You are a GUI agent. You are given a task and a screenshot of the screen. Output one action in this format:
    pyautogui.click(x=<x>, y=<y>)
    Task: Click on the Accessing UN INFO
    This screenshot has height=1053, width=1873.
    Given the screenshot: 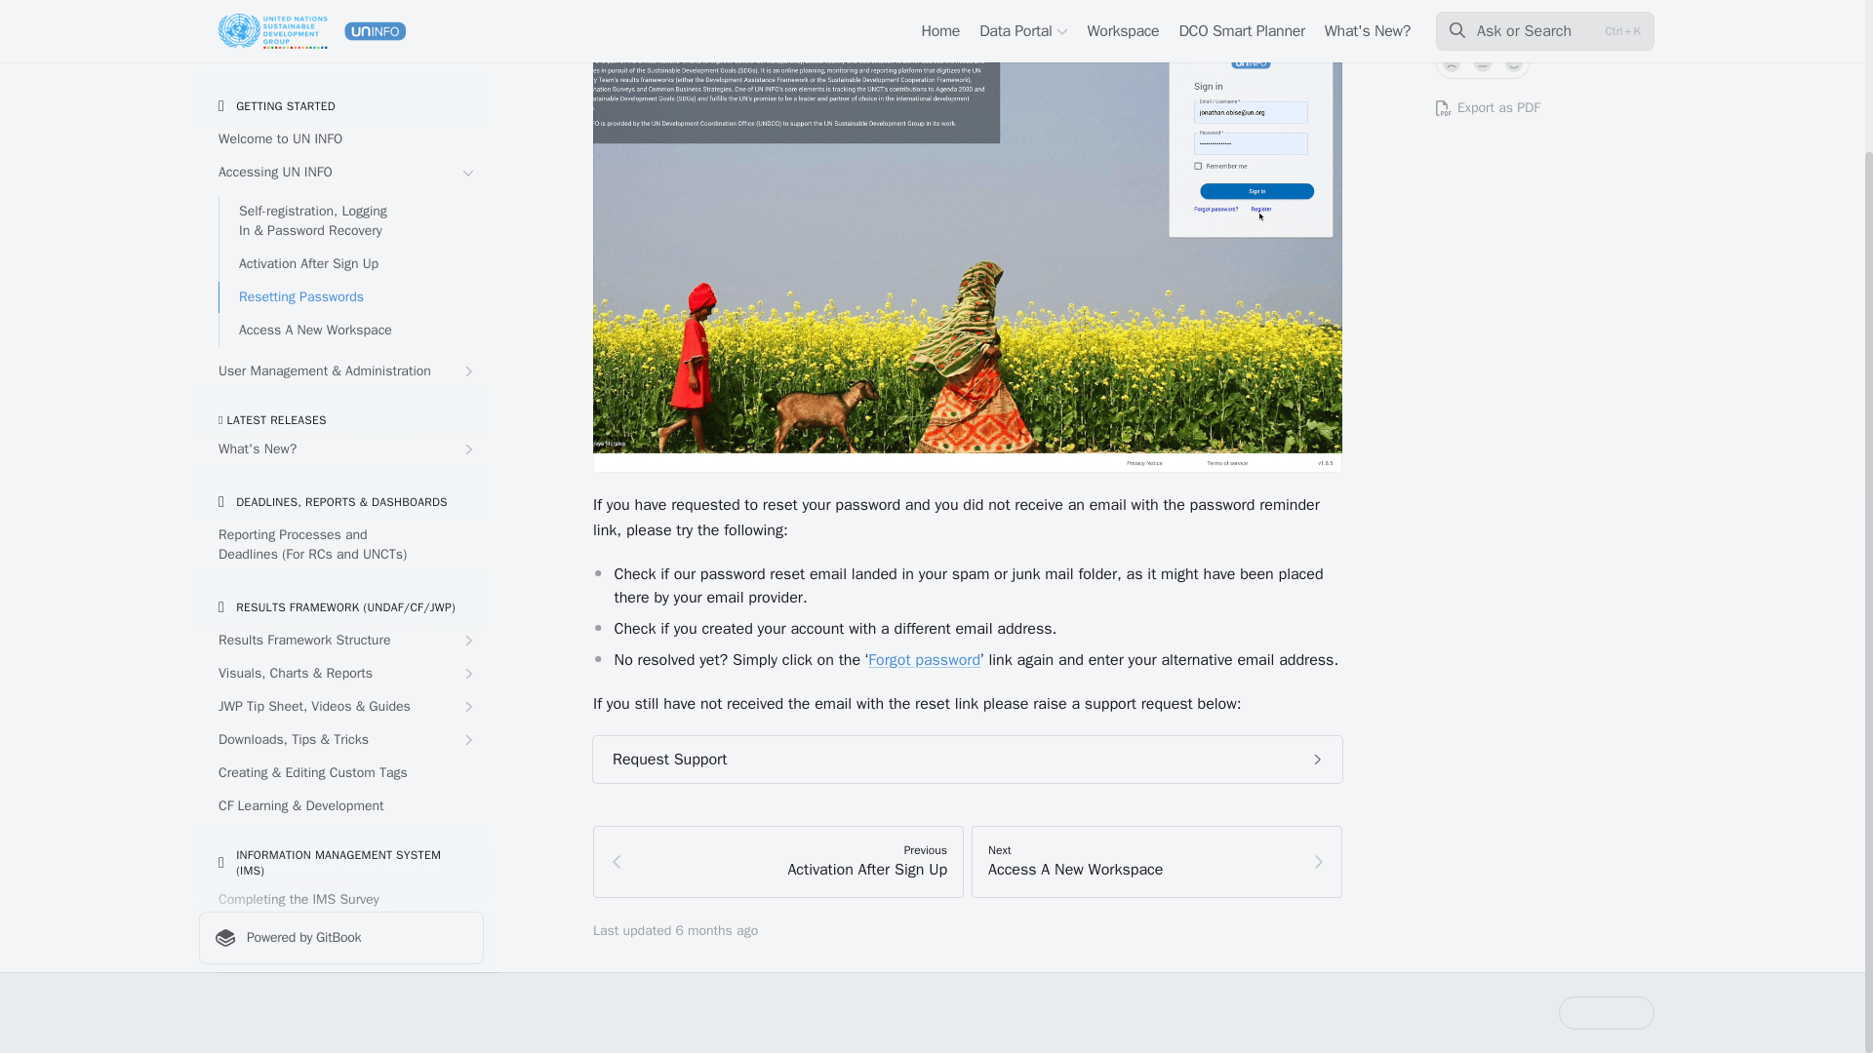 What is the action you would take?
    pyautogui.click(x=340, y=74)
    